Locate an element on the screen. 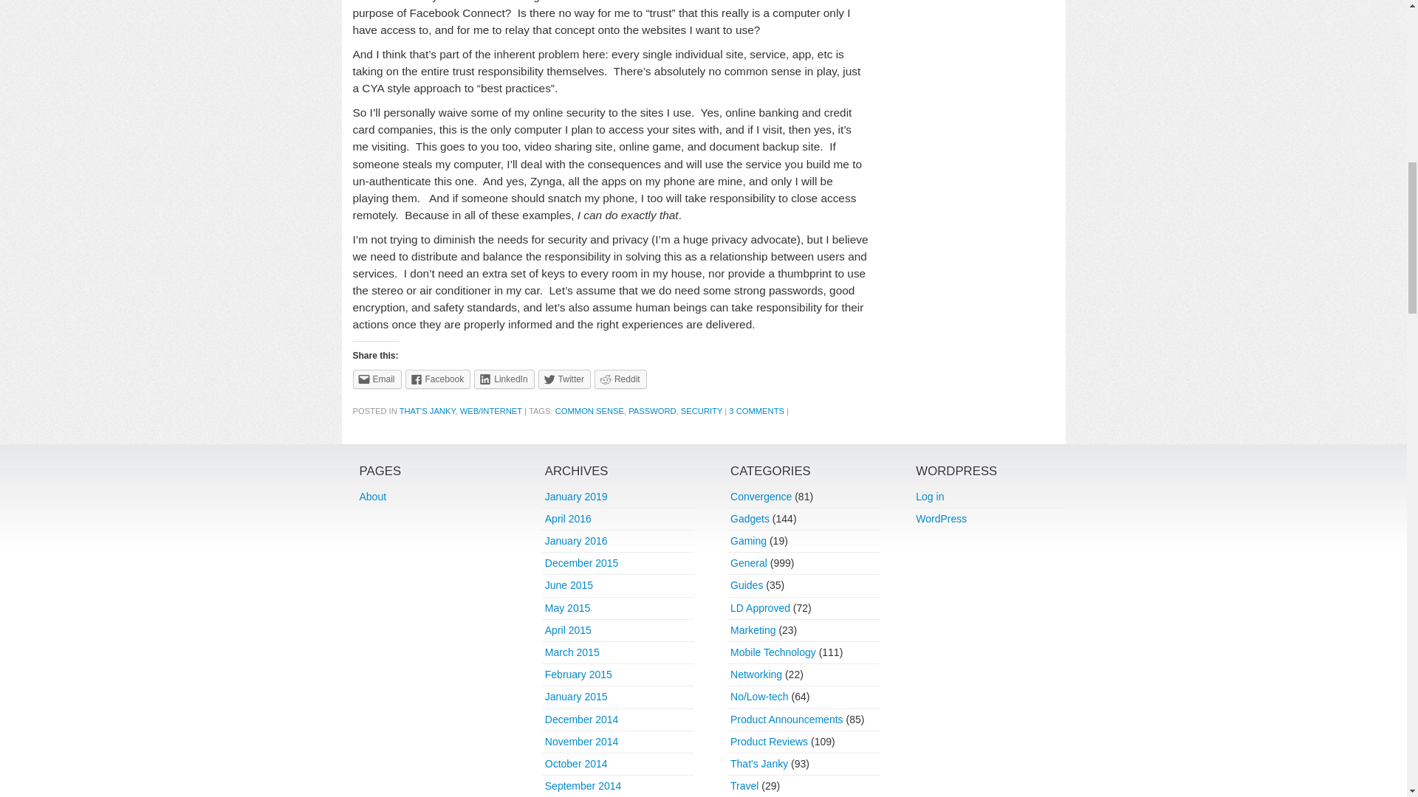 Image resolution: width=1418 pixels, height=797 pixels. Facebook is located at coordinates (438, 379).